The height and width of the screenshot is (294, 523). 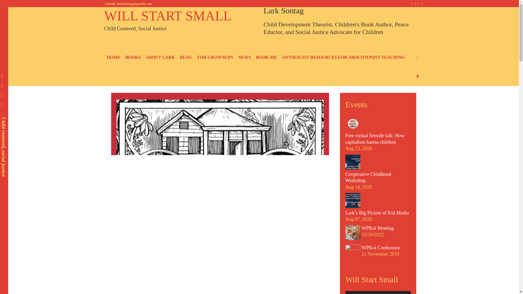 What do you see at coordinates (215, 57) in the screenshot?
I see `FOR GROWNUPS` at bounding box center [215, 57].